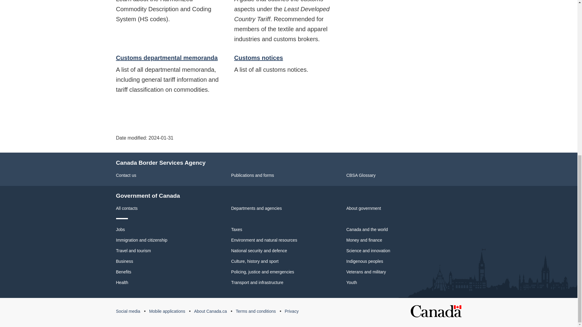 The height and width of the screenshot is (327, 582). Describe the element at coordinates (167, 58) in the screenshot. I see `Customs departmental memoranda` at that location.